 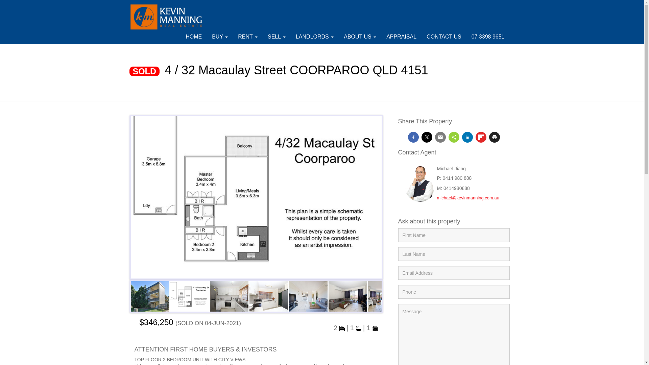 What do you see at coordinates (444, 37) in the screenshot?
I see `CONTACT US` at bounding box center [444, 37].